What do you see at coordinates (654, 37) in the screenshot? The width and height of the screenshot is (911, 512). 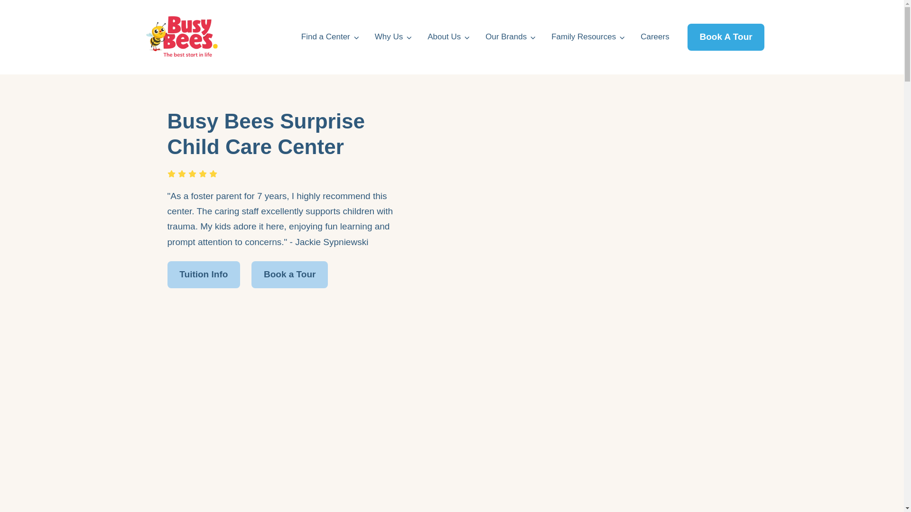 I see `Careers` at bounding box center [654, 37].